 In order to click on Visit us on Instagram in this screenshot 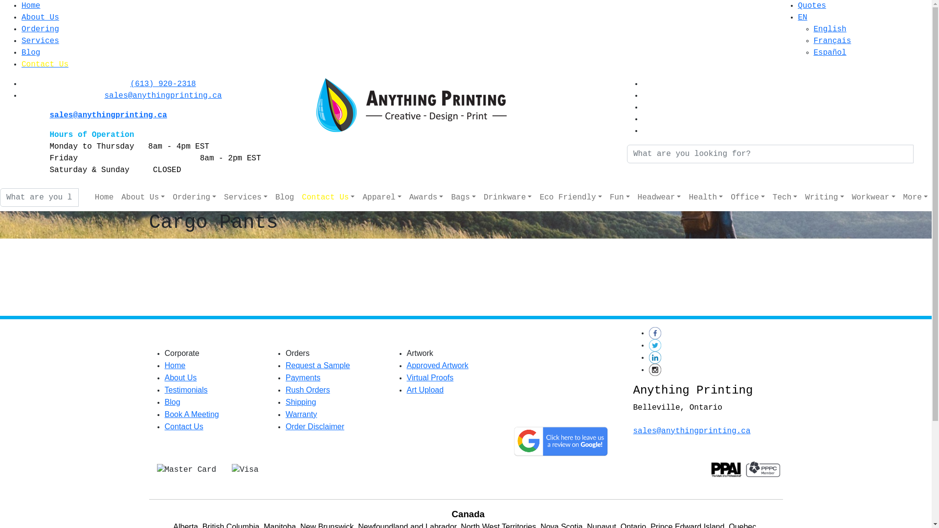, I will do `click(654, 370)`.